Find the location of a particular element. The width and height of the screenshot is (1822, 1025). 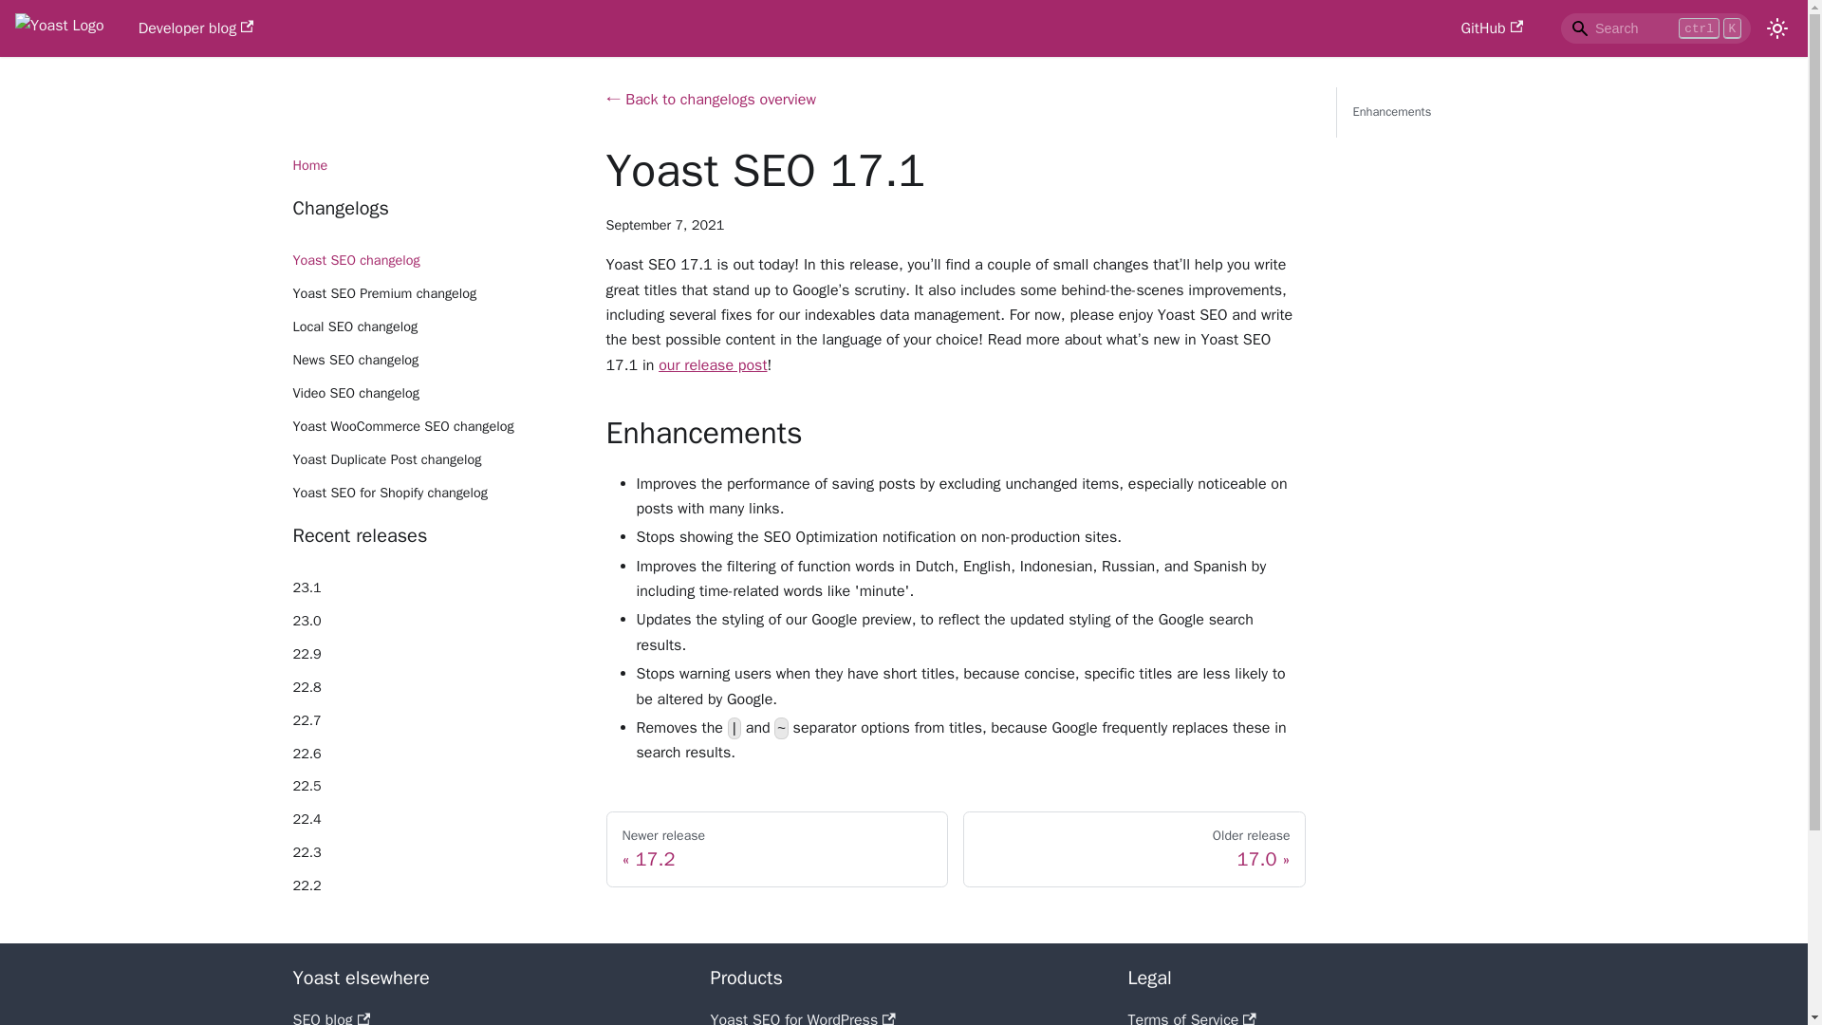

22.5 is located at coordinates (435, 786).